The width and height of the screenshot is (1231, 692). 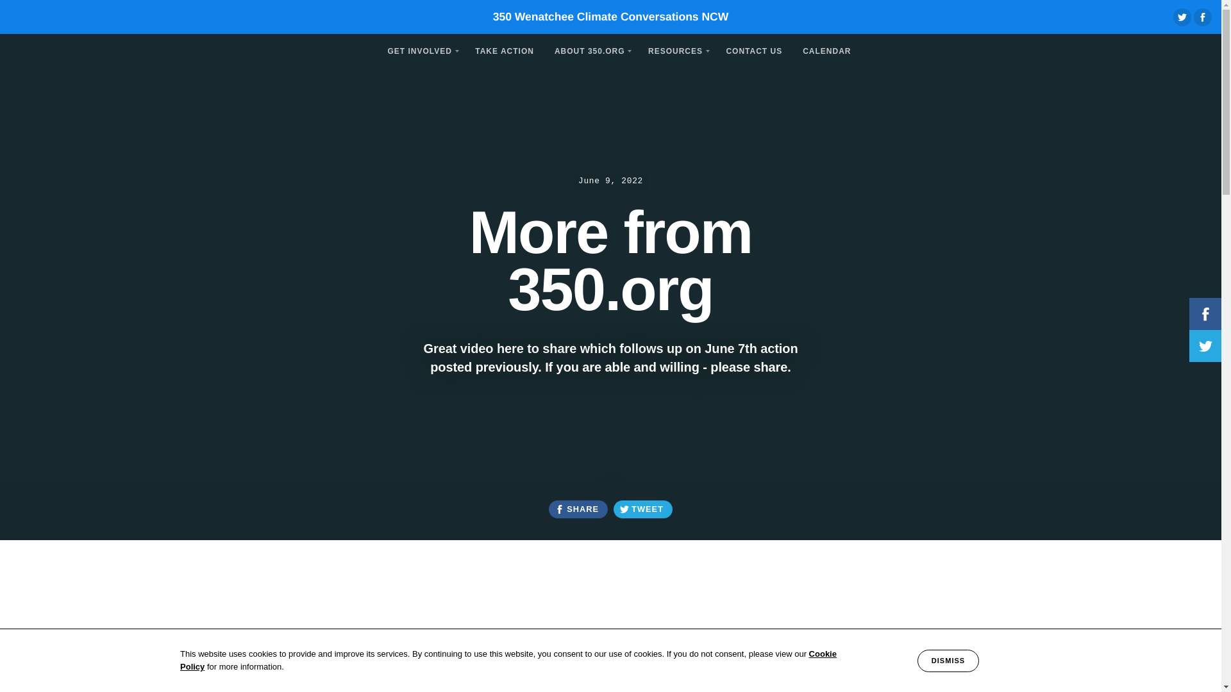 I want to click on Twitter, so click(x=1182, y=17).